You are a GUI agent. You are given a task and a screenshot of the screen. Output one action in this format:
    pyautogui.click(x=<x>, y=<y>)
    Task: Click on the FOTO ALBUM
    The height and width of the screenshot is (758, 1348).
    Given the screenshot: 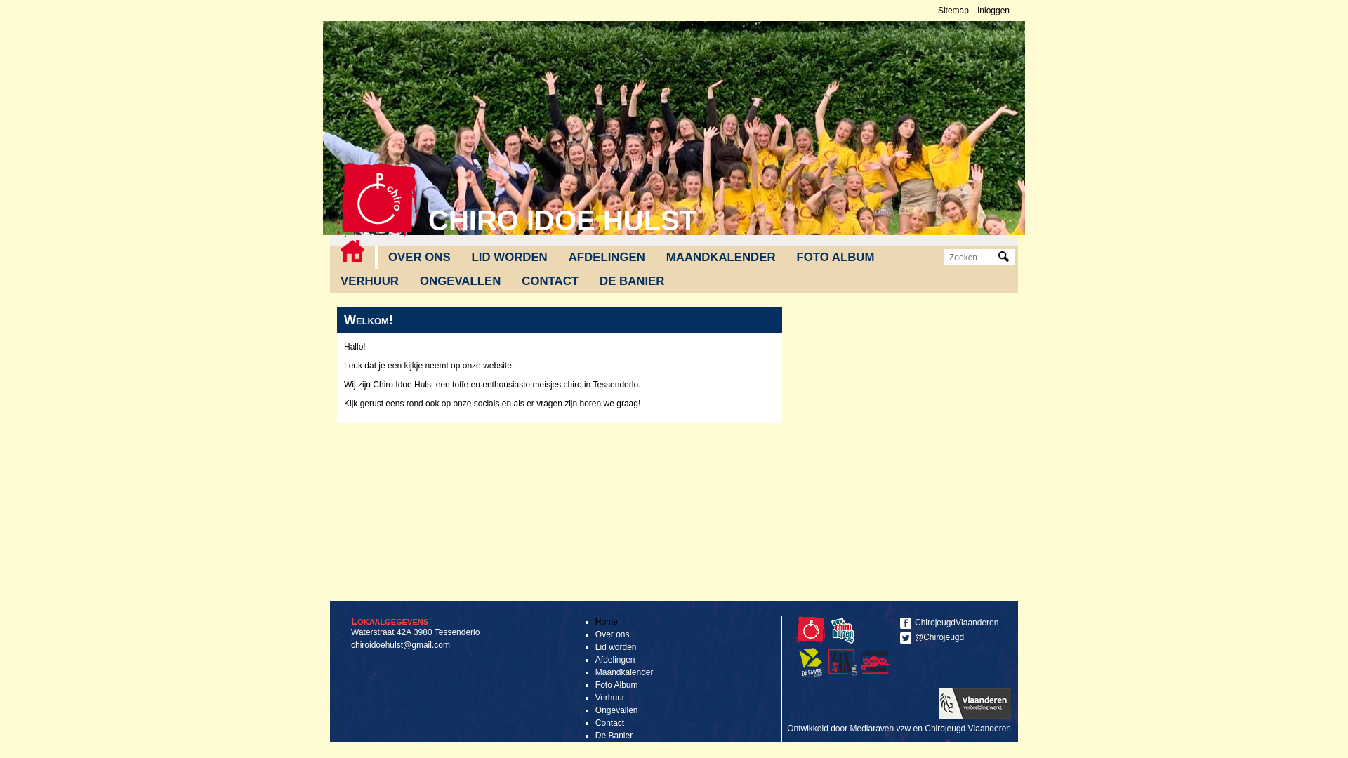 What is the action you would take?
    pyautogui.click(x=835, y=258)
    